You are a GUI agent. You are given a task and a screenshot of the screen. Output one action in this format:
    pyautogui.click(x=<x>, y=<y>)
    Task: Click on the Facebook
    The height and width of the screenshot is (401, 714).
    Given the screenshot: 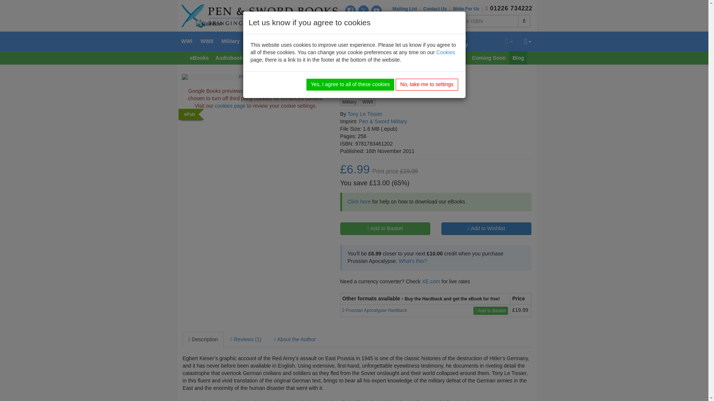 What is the action you would take?
    pyautogui.click(x=350, y=10)
    